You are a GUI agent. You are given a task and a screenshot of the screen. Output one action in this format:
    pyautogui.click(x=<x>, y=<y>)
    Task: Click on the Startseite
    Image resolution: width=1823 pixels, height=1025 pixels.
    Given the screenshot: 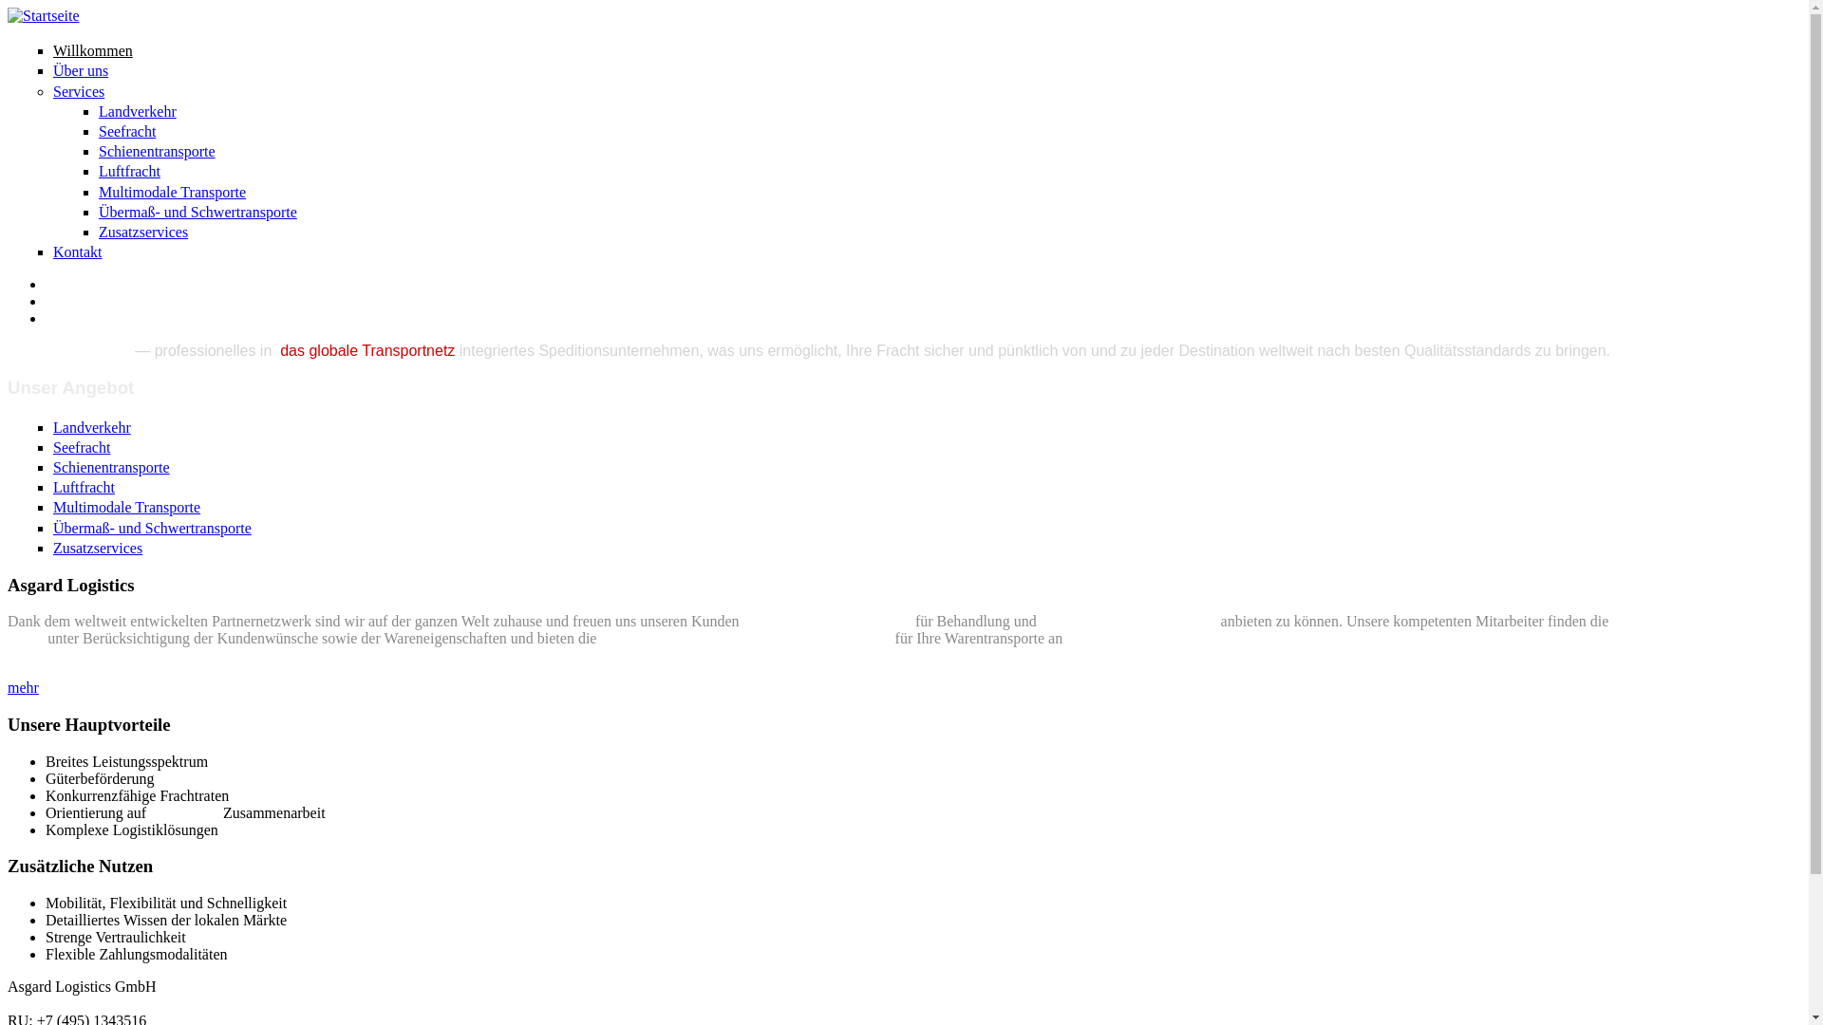 What is the action you would take?
    pyautogui.click(x=44, y=15)
    